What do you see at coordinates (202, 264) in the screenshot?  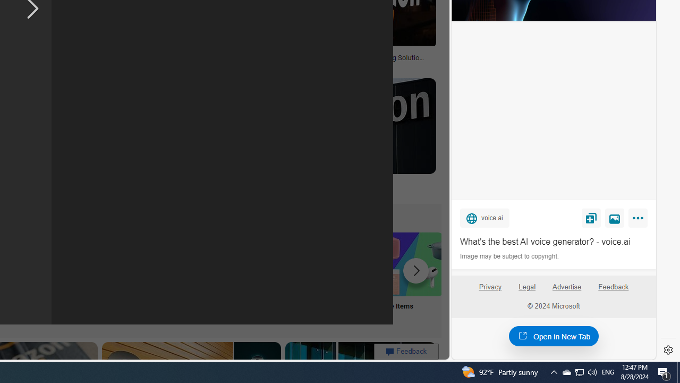 I see `Amazon Prime Shopping Online` at bounding box center [202, 264].